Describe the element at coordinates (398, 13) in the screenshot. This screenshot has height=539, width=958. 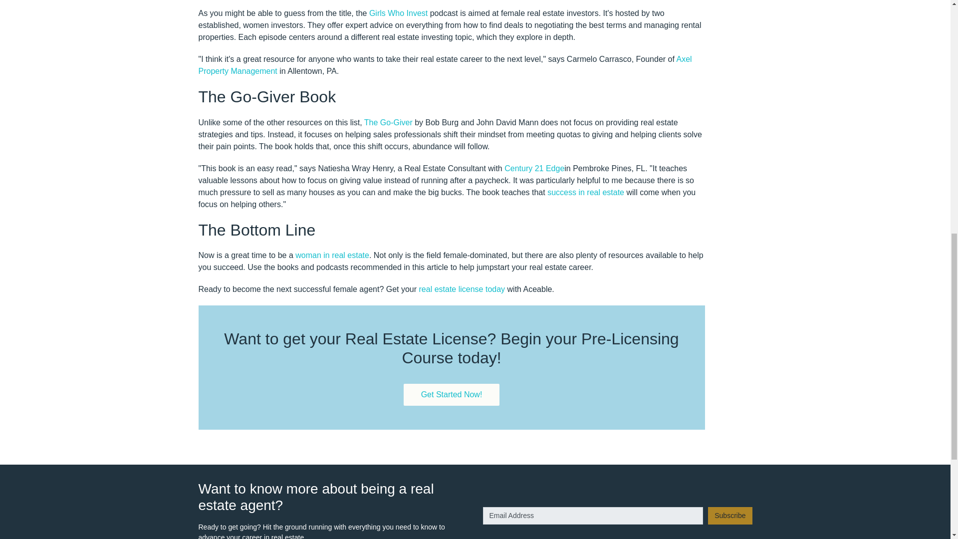
I see `Girls Who Invest` at that location.